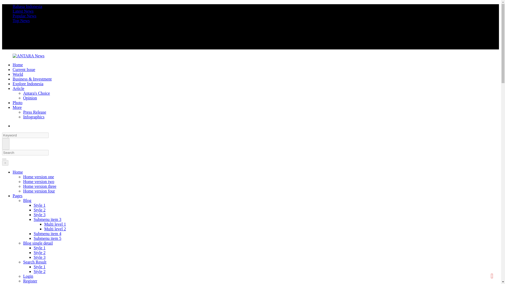 The width and height of the screenshot is (505, 284). What do you see at coordinates (30, 98) in the screenshot?
I see `Opinion` at bounding box center [30, 98].